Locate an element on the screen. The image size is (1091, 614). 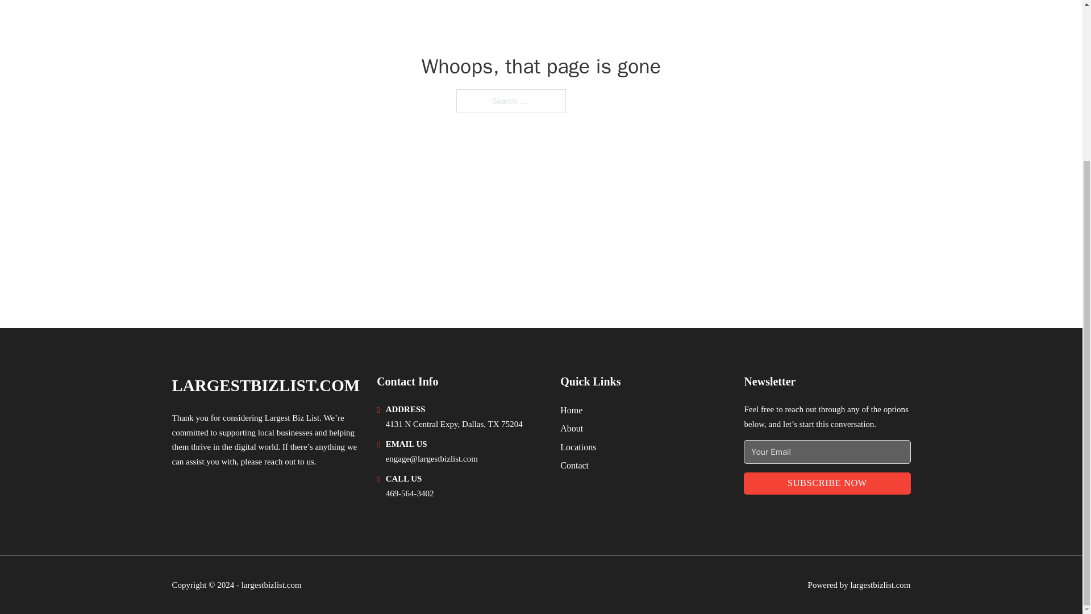
LARGESTBIZLIST.COM is located at coordinates (265, 385).